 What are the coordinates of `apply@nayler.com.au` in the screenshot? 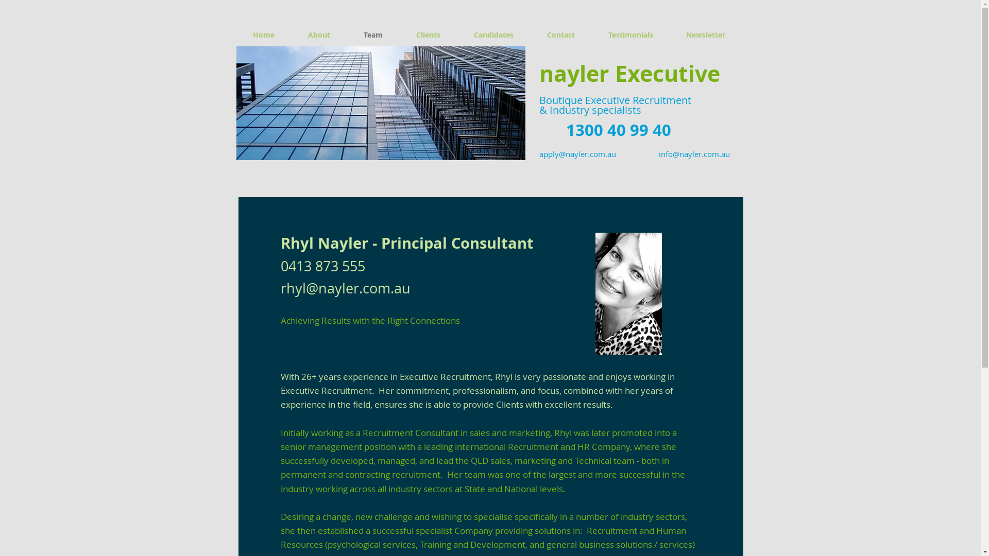 It's located at (577, 154).